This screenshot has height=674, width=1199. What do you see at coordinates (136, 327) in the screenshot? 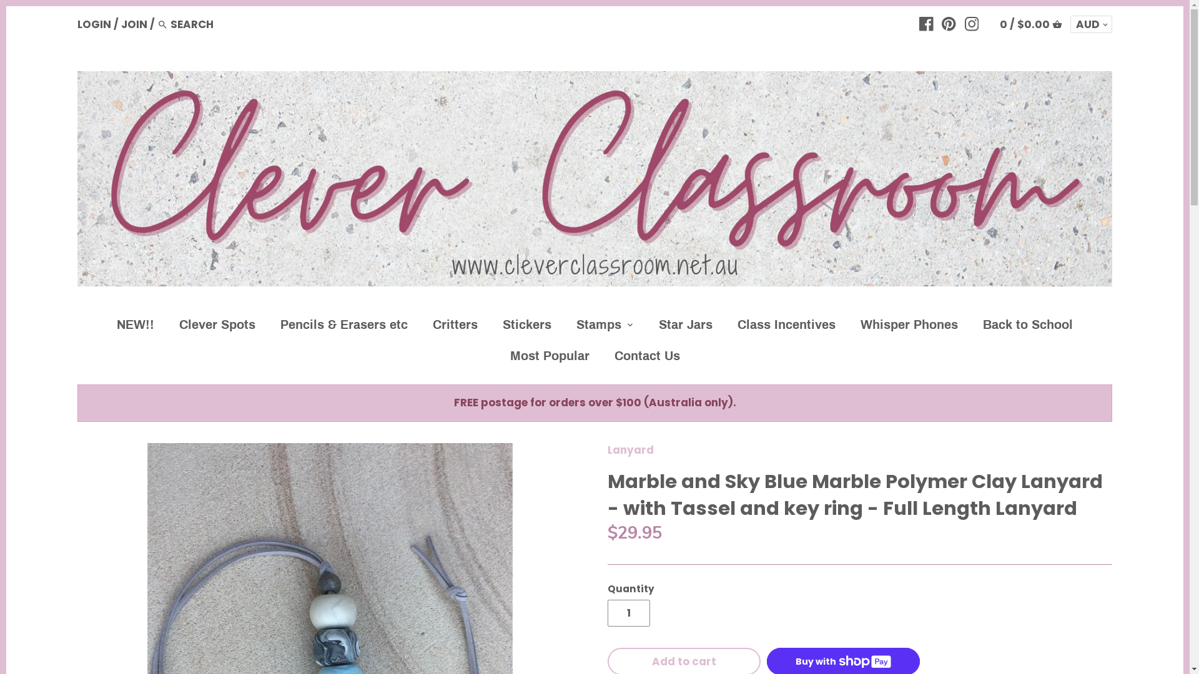
I see `NEW!!` at bounding box center [136, 327].